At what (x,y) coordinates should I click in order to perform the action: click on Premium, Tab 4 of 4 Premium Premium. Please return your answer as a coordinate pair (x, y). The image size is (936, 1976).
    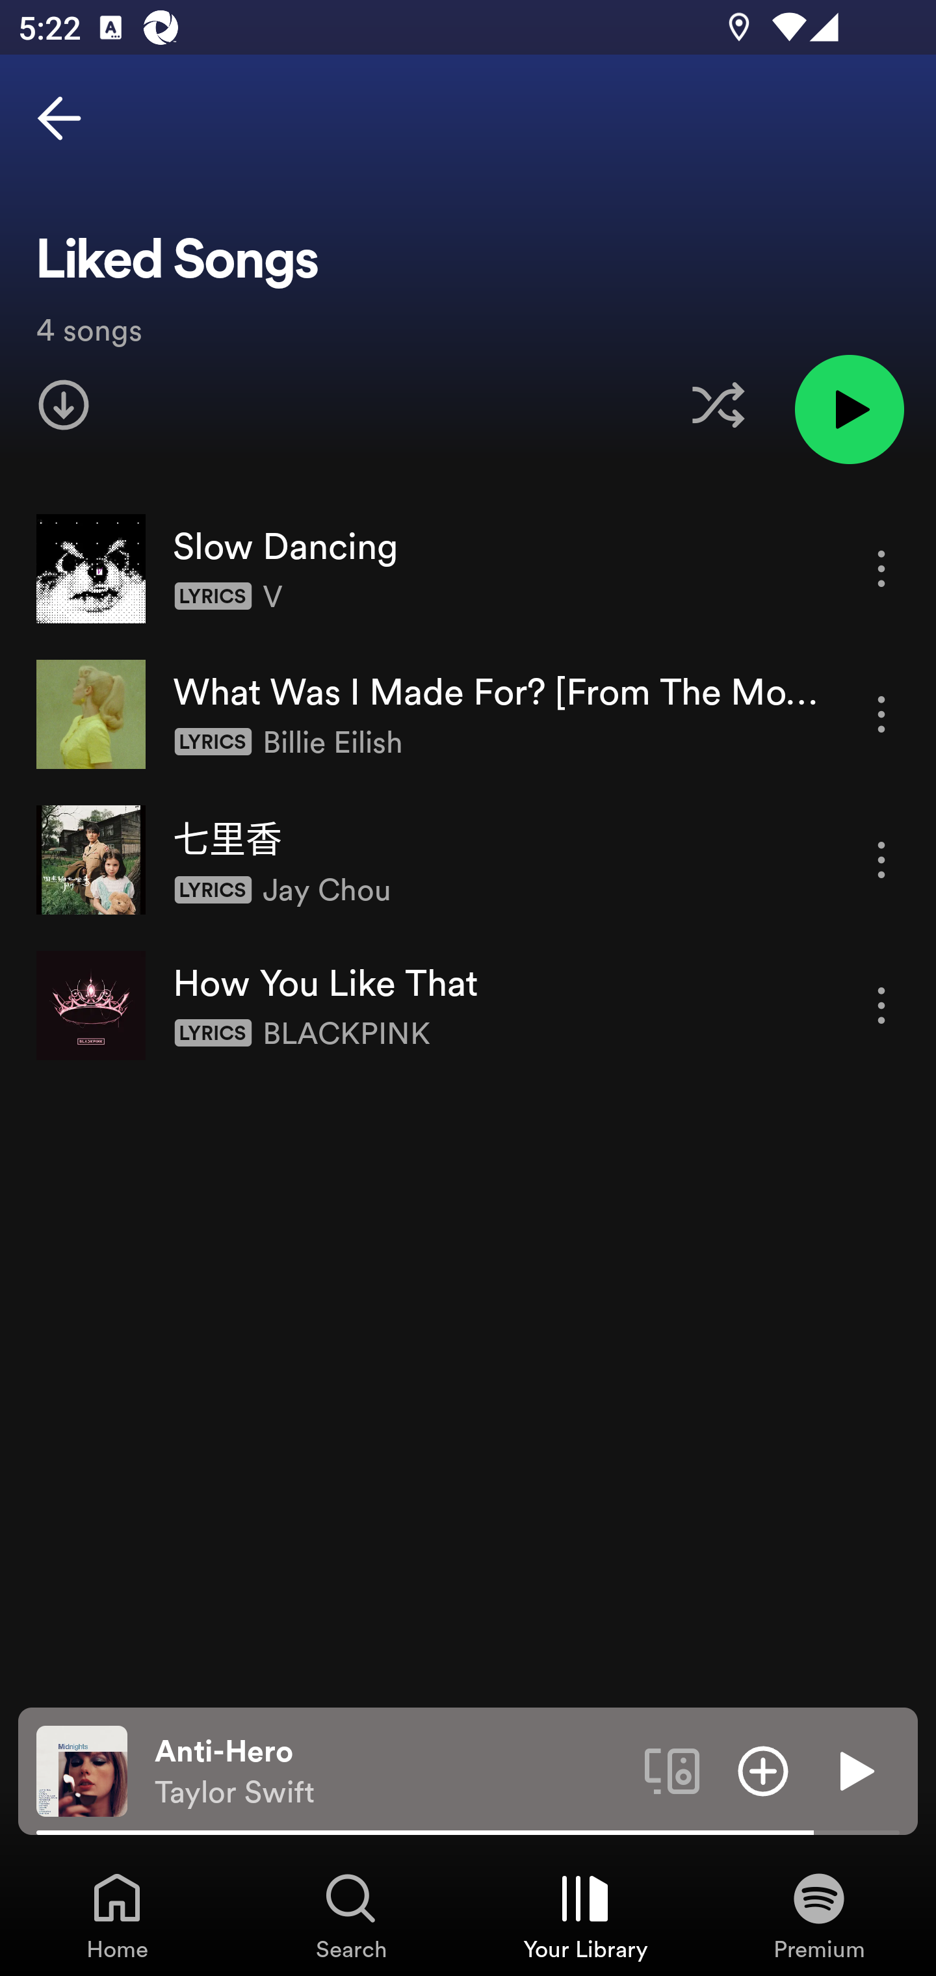
    Looking at the image, I should click on (819, 1915).